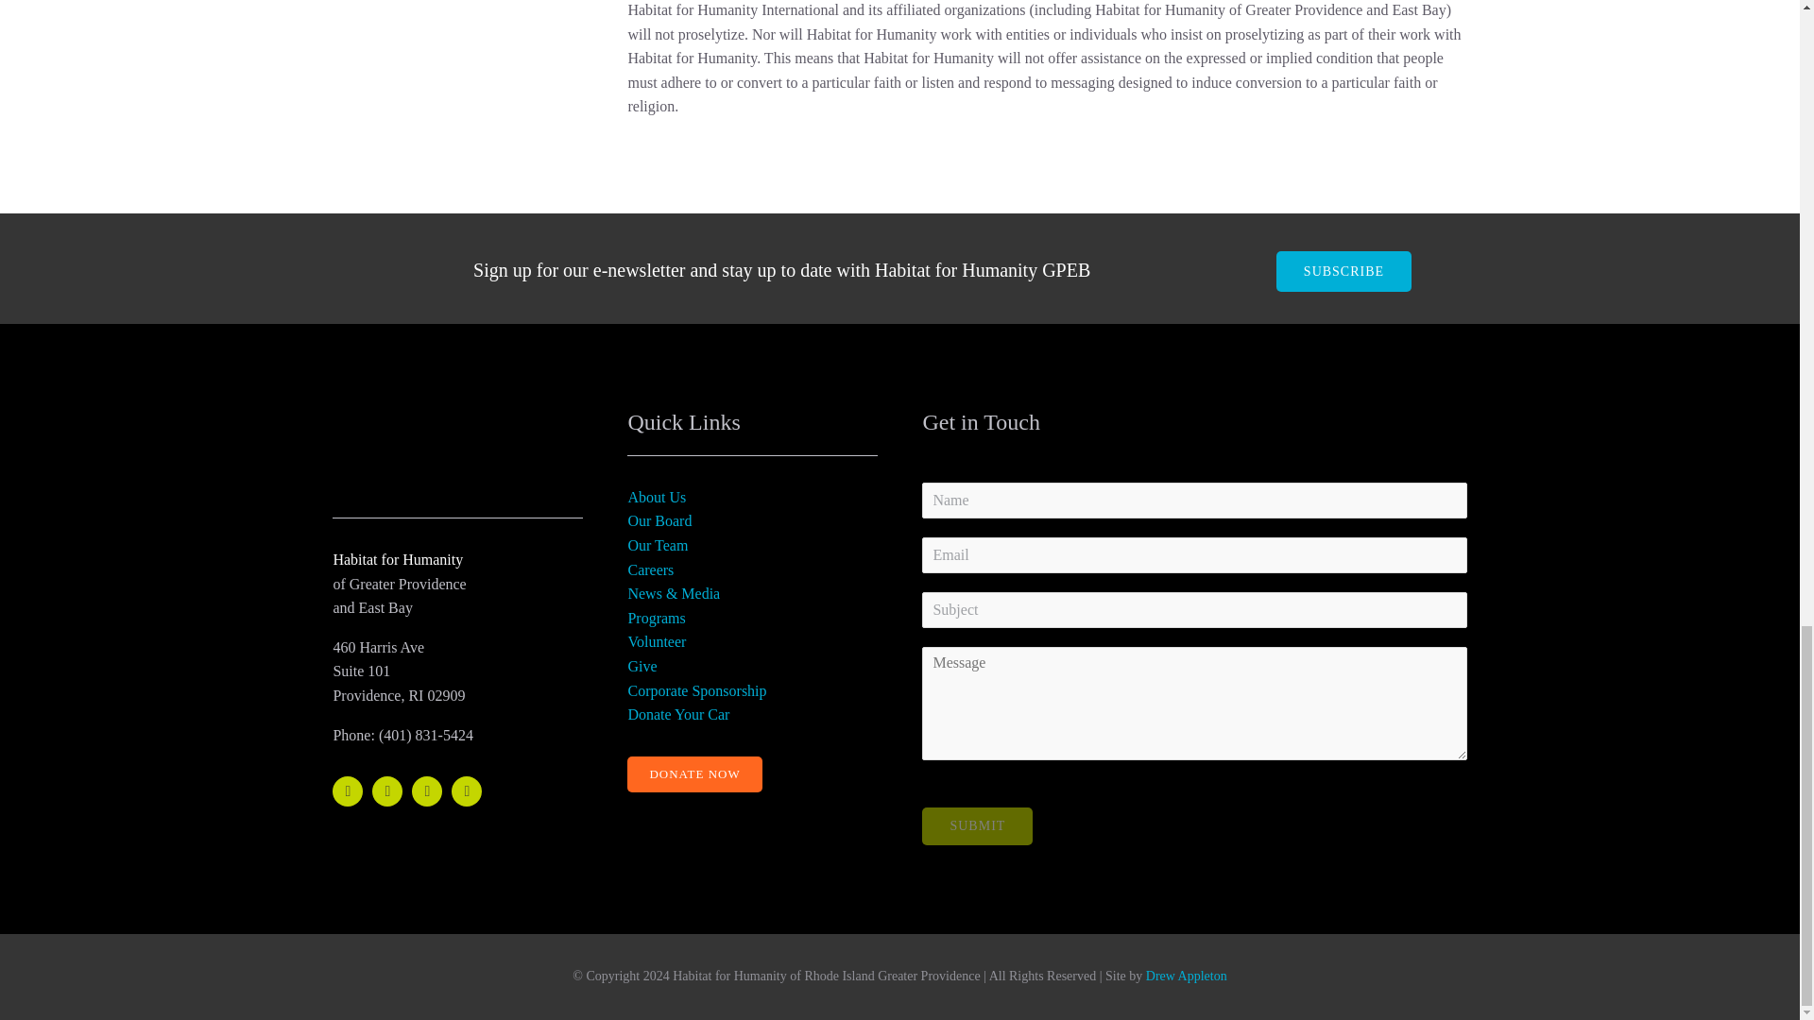 The height and width of the screenshot is (1020, 1814). I want to click on Facebook, so click(348, 791).